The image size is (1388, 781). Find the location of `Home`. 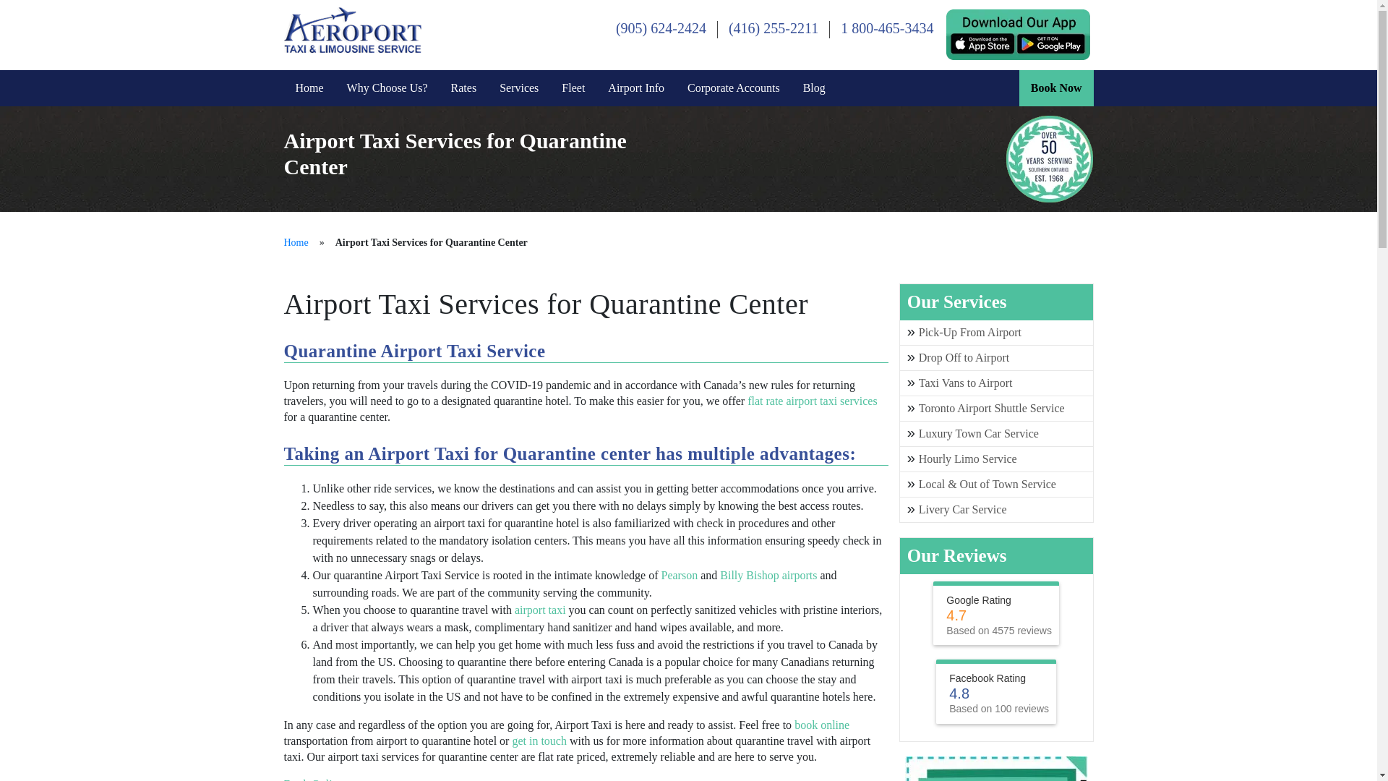

Home is located at coordinates (295, 243).